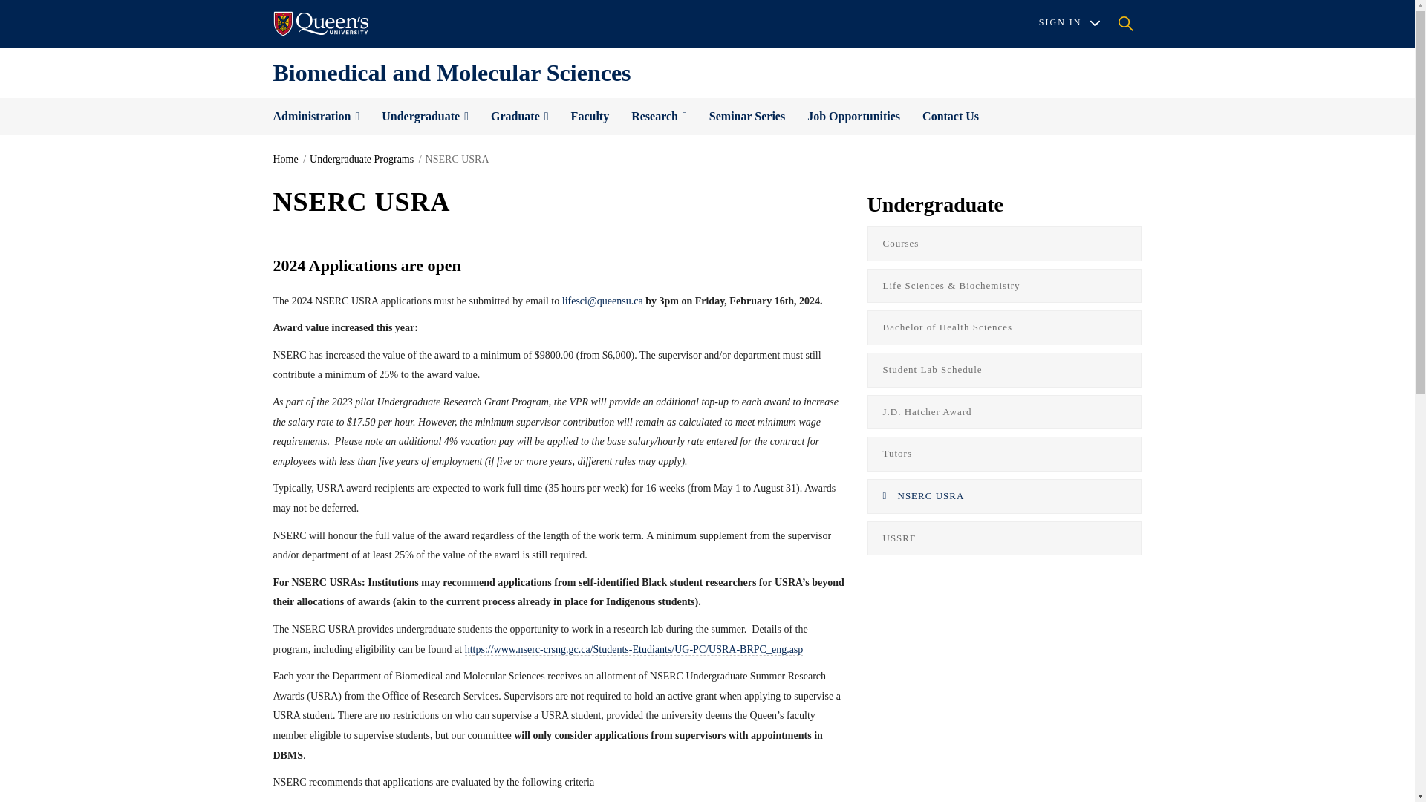  What do you see at coordinates (660, 116) in the screenshot?
I see `Research` at bounding box center [660, 116].